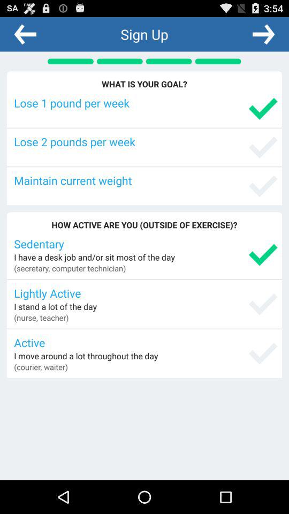 The width and height of the screenshot is (289, 514). I want to click on select lightly active icon, so click(146, 293).